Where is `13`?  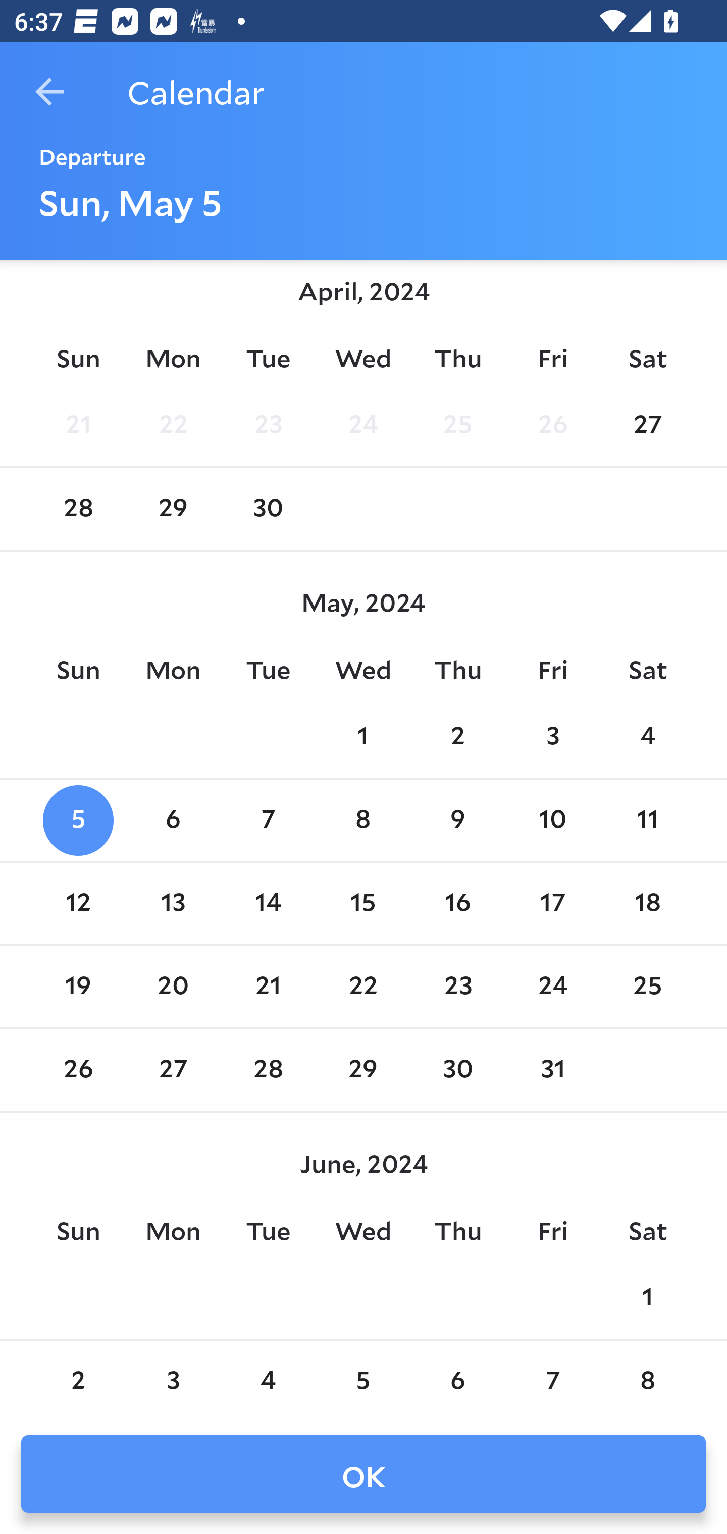 13 is located at coordinates (173, 903).